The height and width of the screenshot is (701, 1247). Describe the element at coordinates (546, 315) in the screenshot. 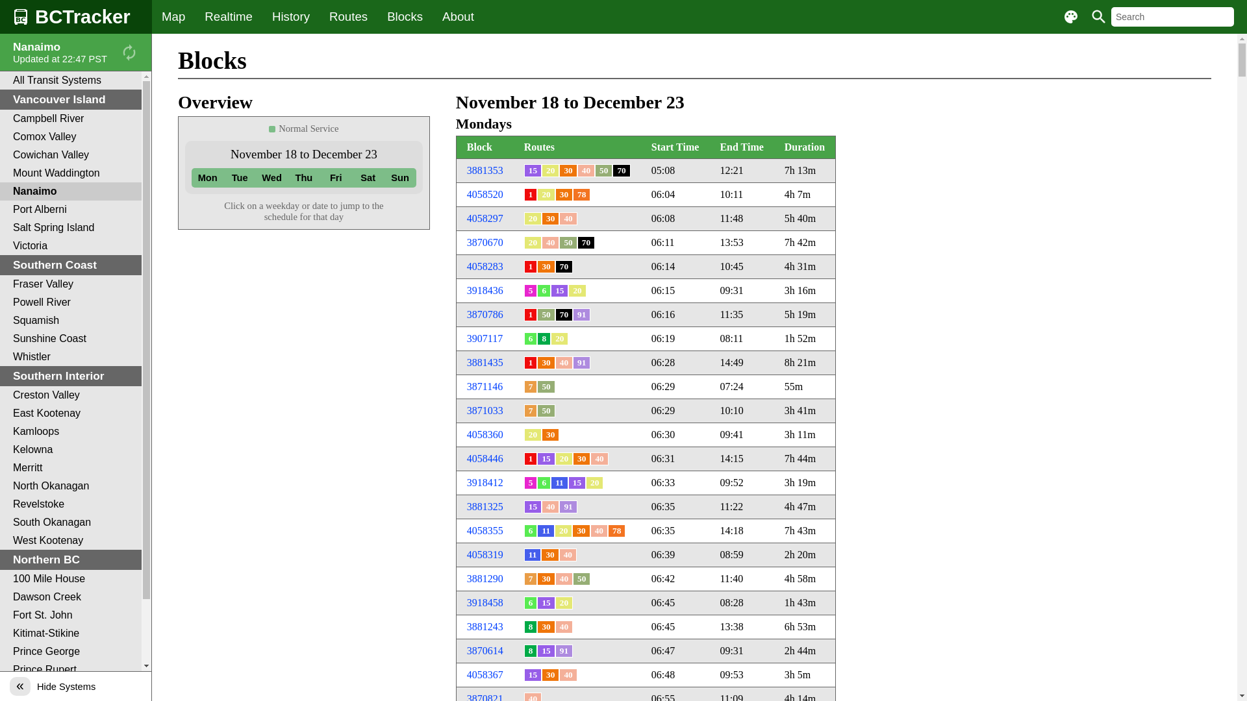

I see `50` at that location.